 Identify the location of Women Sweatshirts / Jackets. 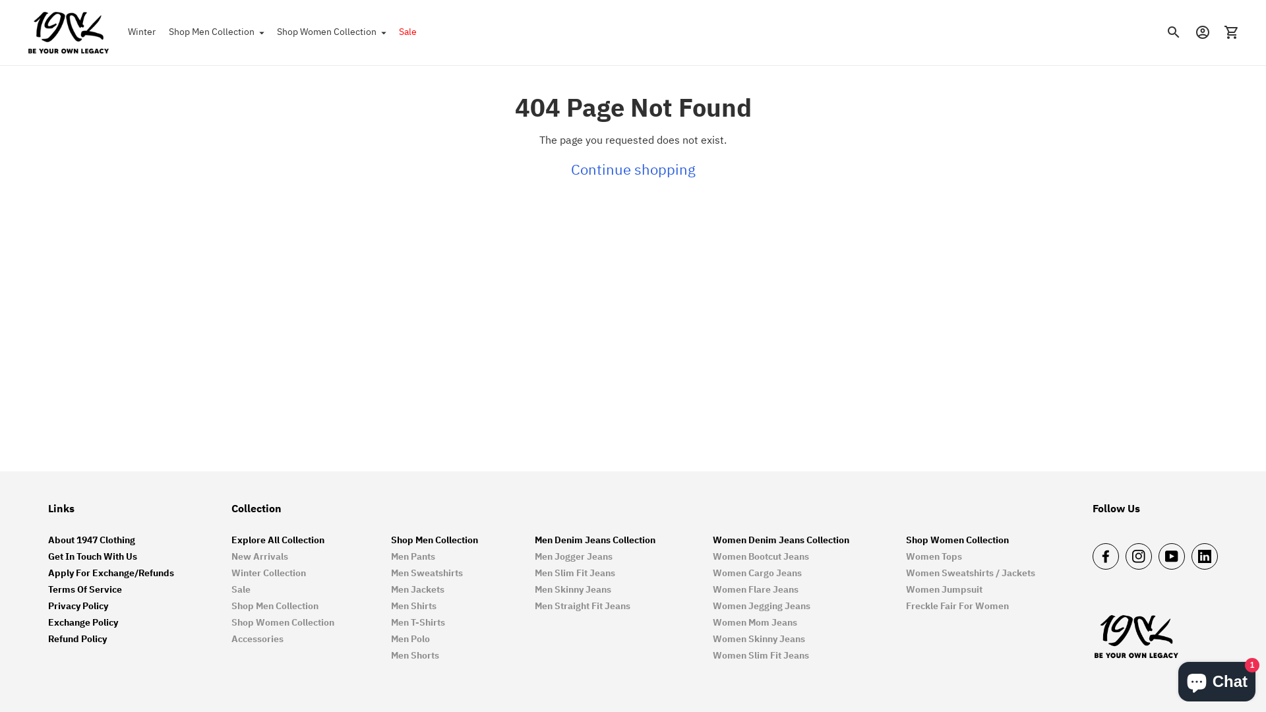
(971, 574).